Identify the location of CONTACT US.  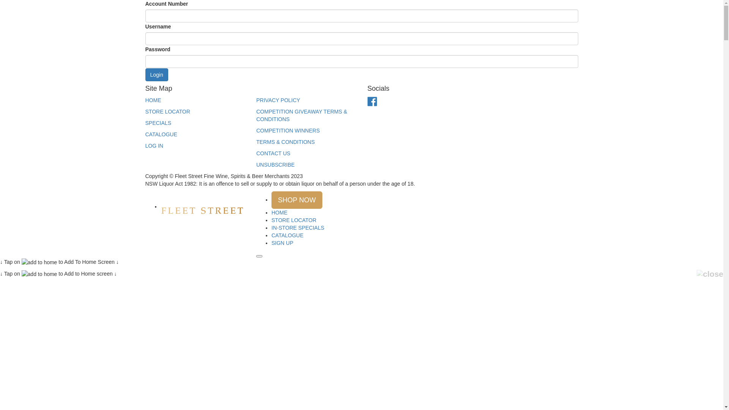
(273, 153).